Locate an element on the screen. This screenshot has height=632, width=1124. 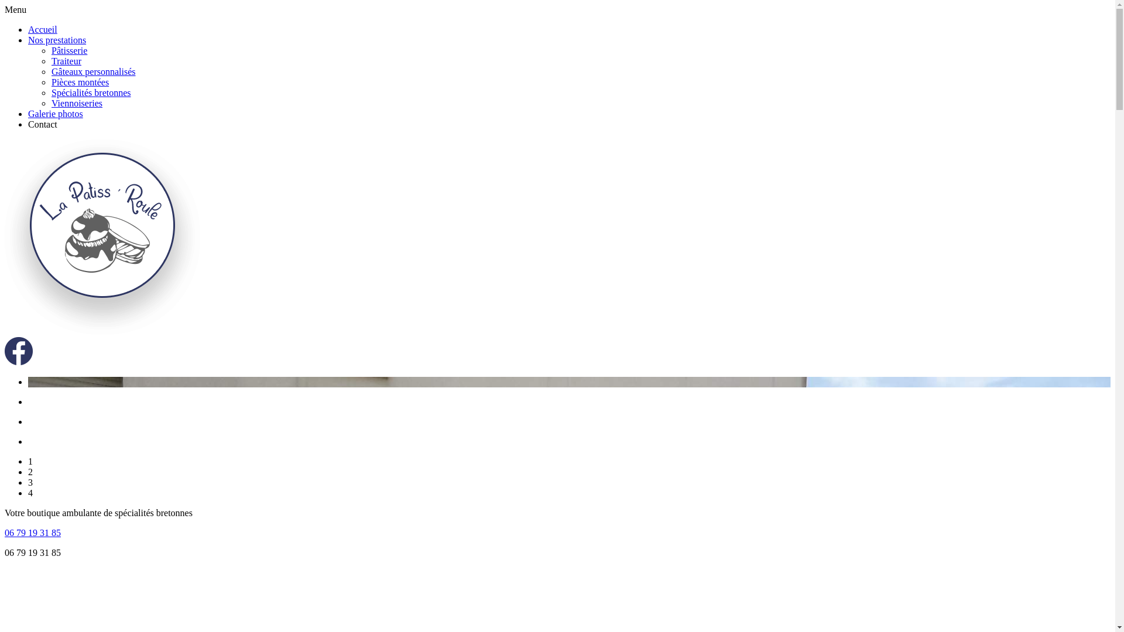
Contact is located at coordinates (43, 124).